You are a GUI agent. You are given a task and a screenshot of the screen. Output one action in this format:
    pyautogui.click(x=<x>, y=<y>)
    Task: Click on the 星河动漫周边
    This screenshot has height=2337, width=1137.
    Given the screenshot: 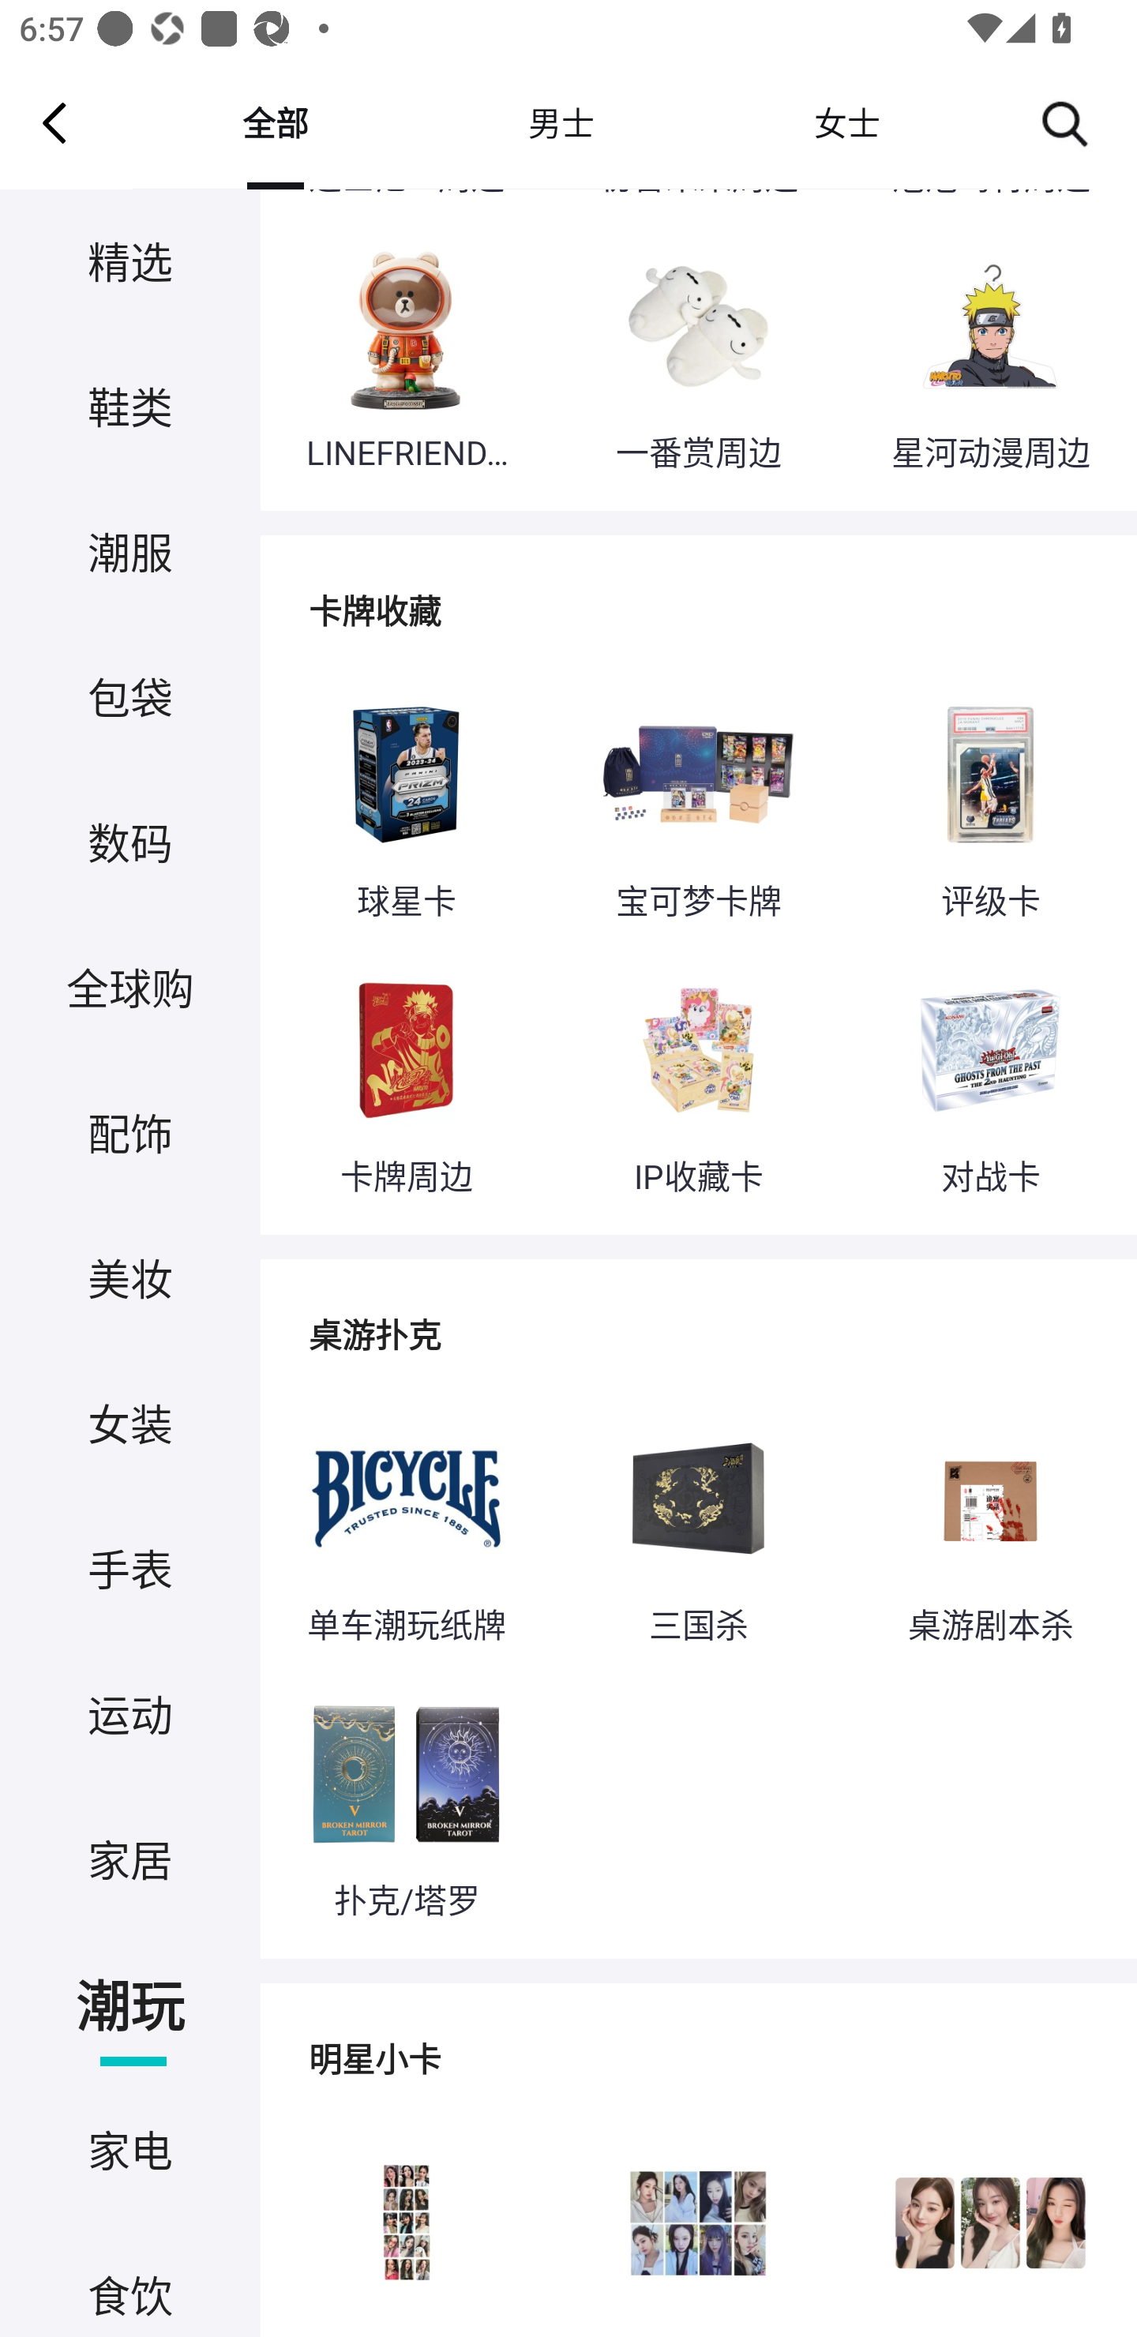 What is the action you would take?
    pyautogui.click(x=990, y=357)
    